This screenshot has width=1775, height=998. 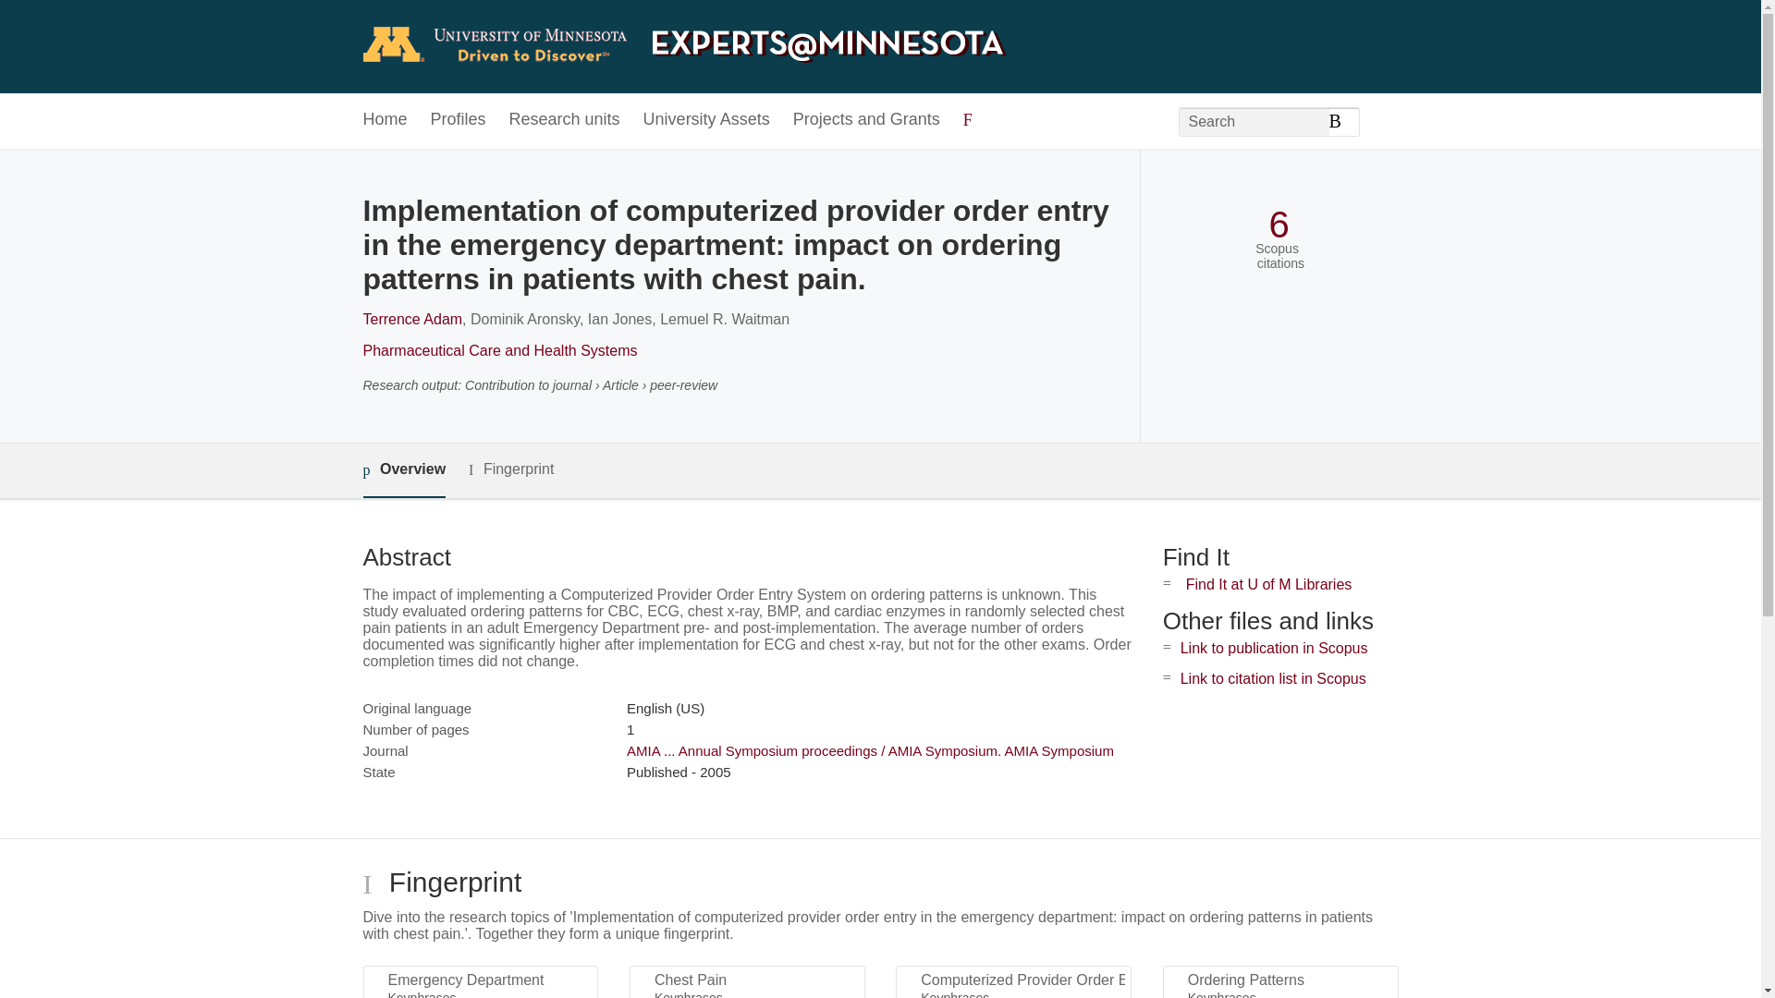 What do you see at coordinates (459, 120) in the screenshot?
I see `Profiles` at bounding box center [459, 120].